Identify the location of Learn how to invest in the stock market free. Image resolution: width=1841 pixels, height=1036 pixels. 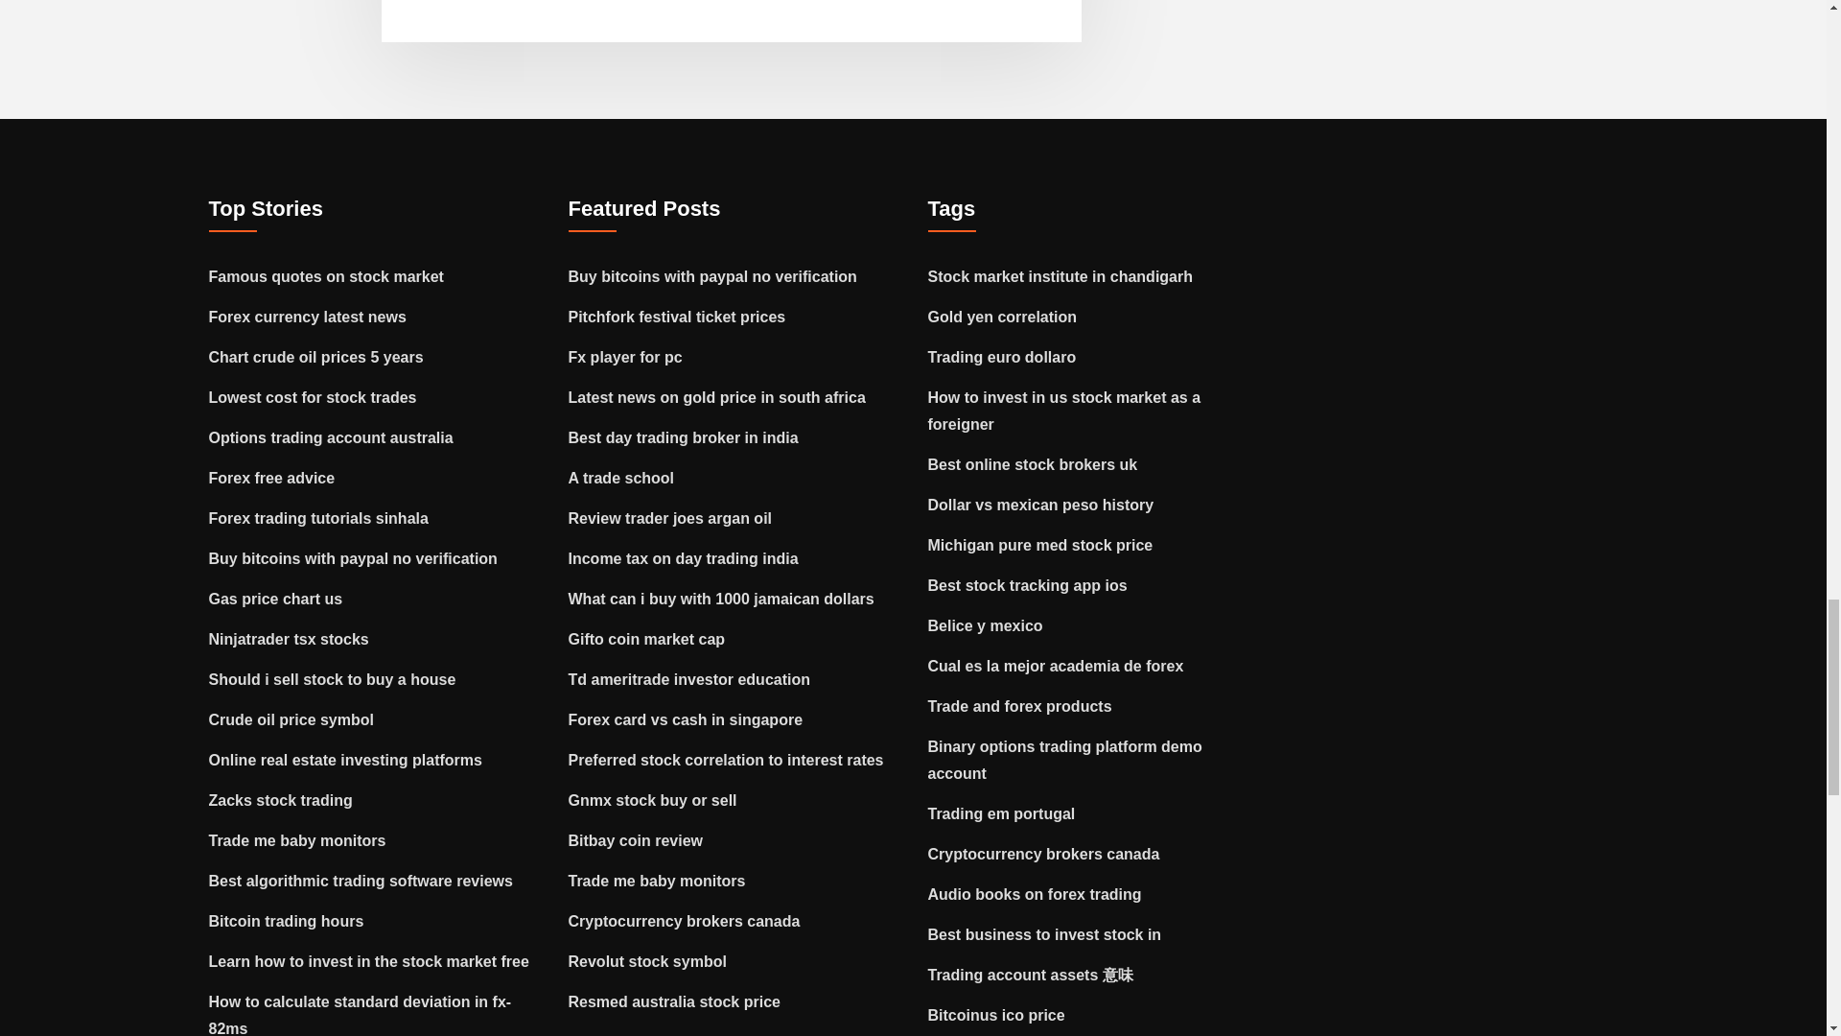
(369, 961).